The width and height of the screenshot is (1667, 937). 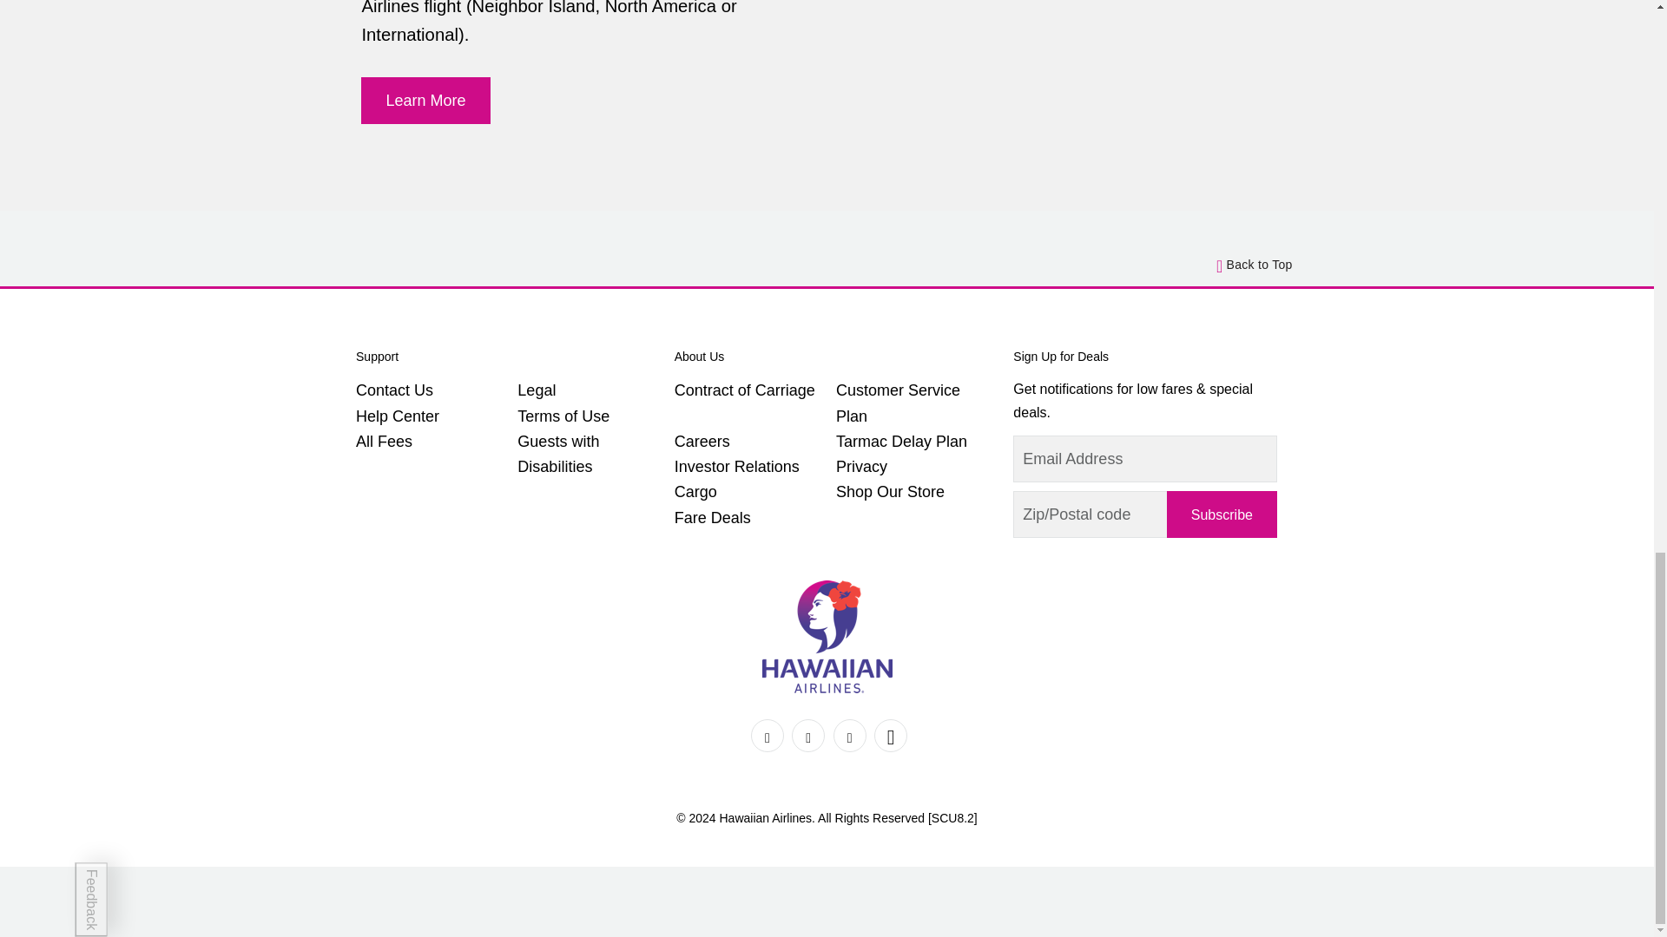 What do you see at coordinates (850, 736) in the screenshot?
I see `Visit us on Instagram` at bounding box center [850, 736].